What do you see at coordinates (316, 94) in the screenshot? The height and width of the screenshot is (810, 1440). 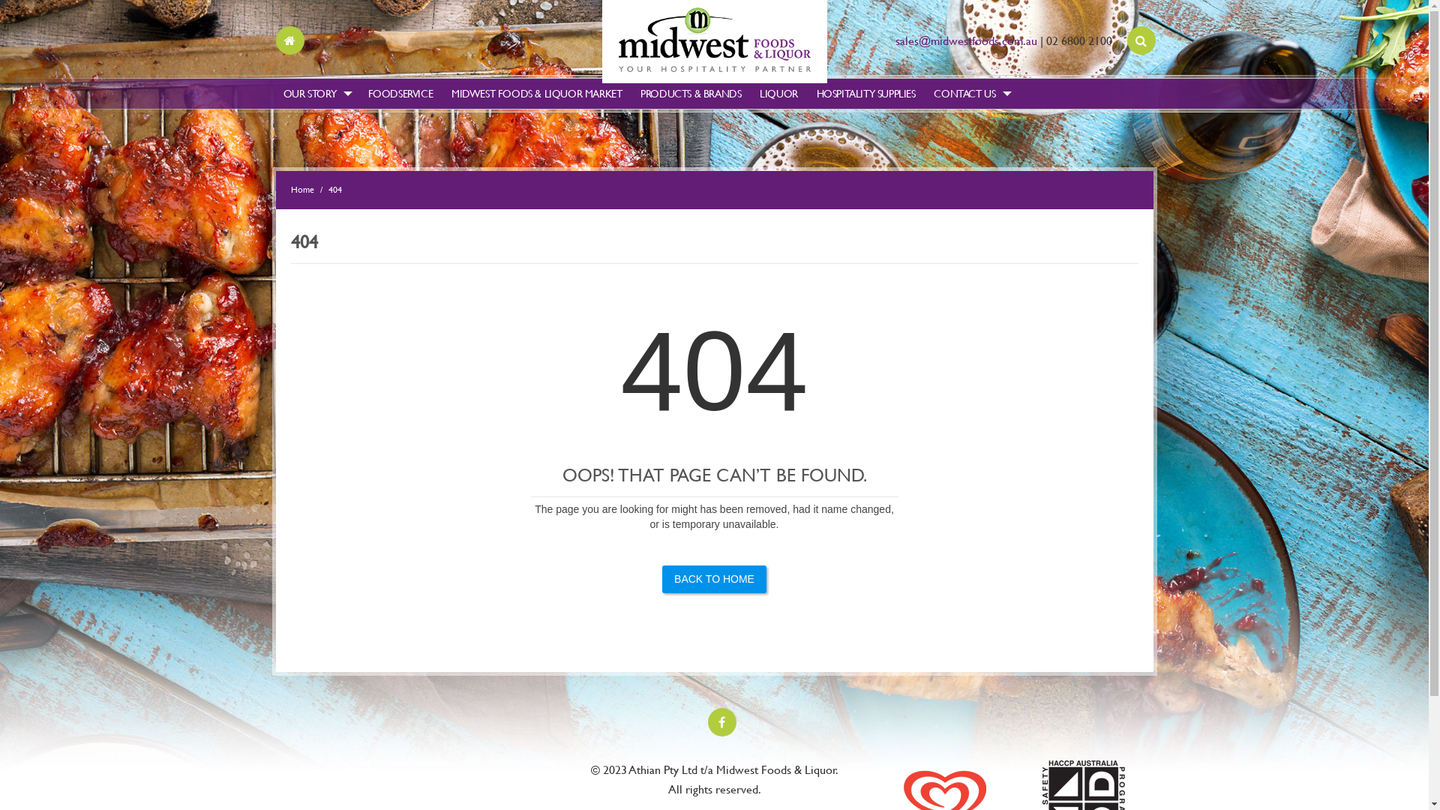 I see `OUR STORY` at bounding box center [316, 94].